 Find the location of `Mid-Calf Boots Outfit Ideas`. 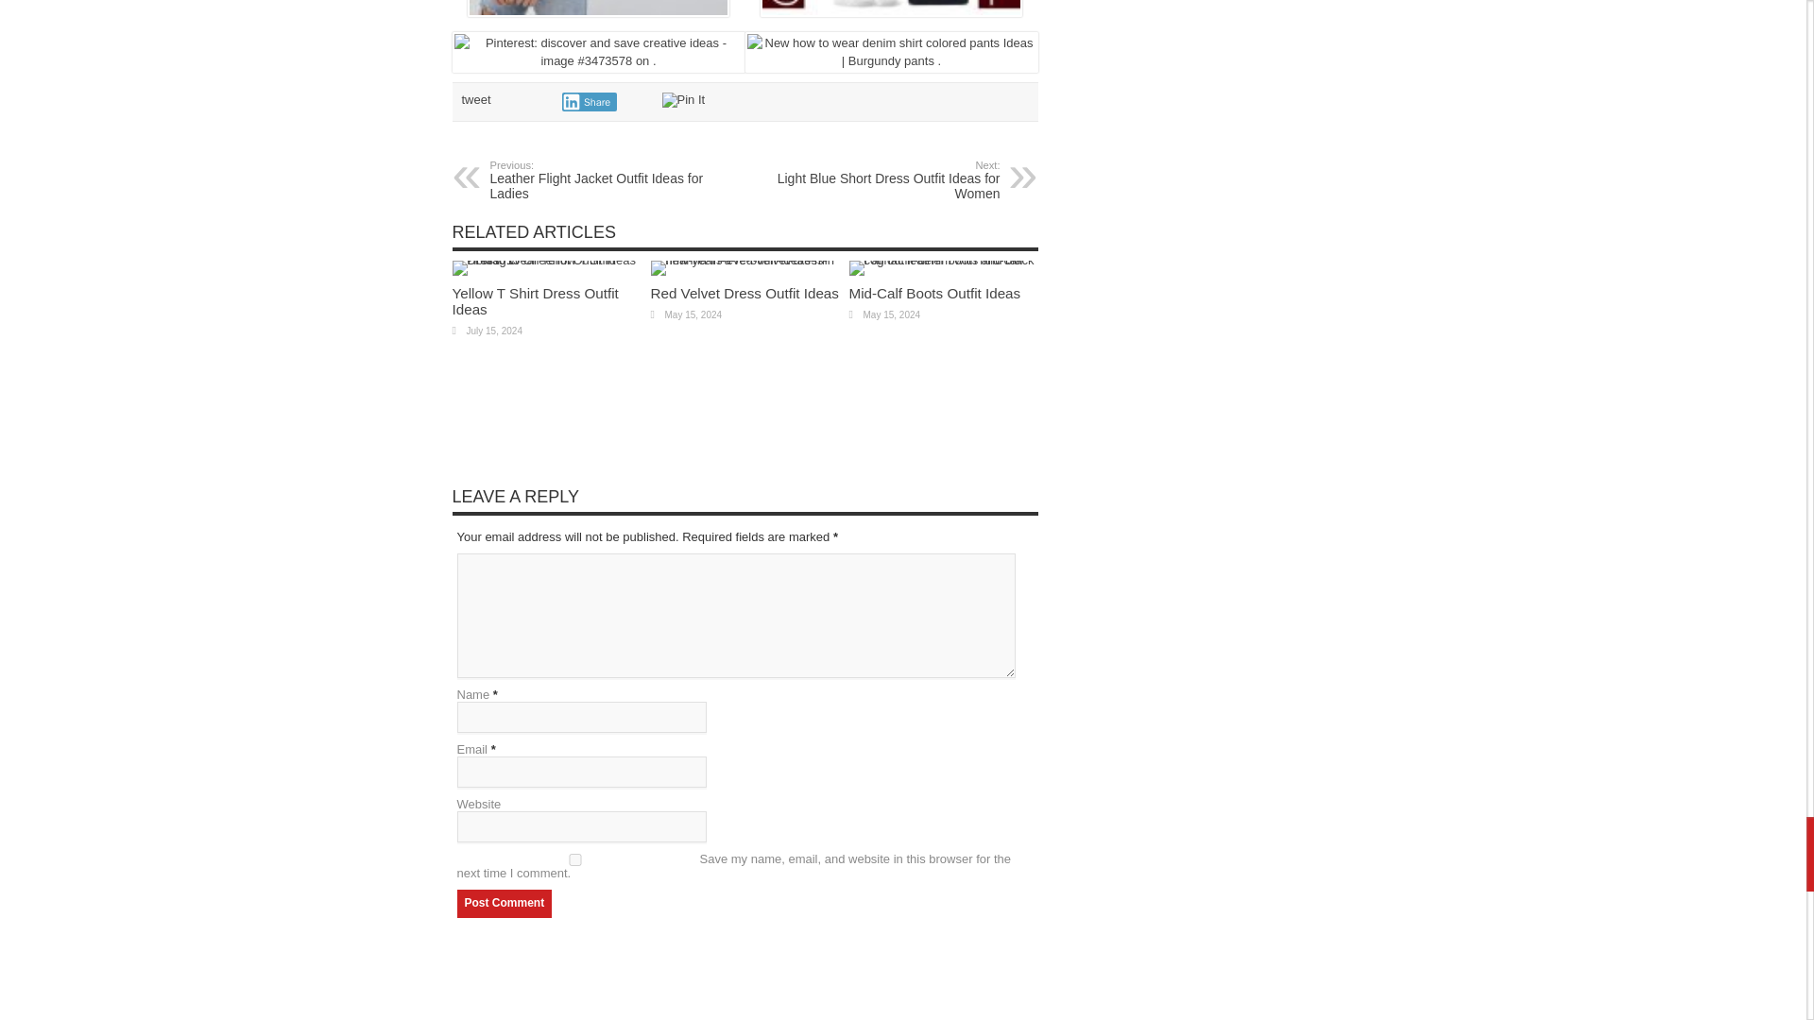

Mid-Calf Boots Outfit Ideas is located at coordinates (933, 293).